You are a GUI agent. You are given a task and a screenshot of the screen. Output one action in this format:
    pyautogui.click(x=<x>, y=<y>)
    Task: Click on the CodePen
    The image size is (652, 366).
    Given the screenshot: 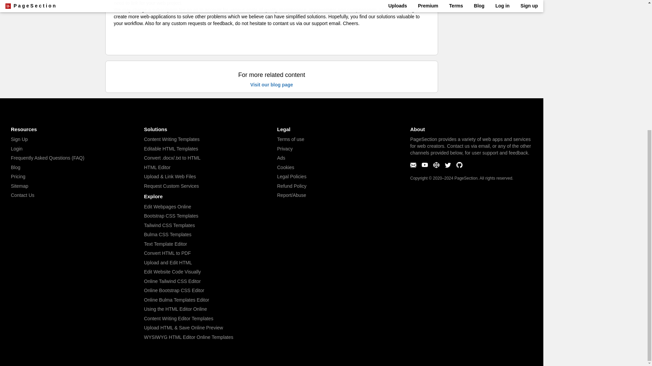 What is the action you would take?
    pyautogui.click(x=437, y=166)
    